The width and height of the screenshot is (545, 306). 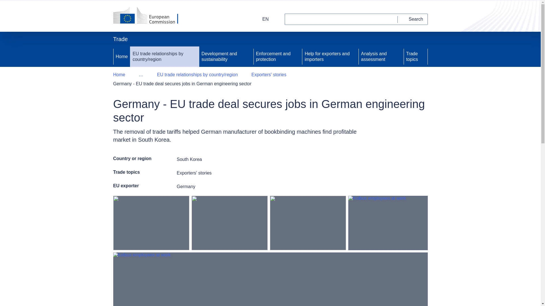 What do you see at coordinates (278, 57) in the screenshot?
I see `Enforcement and protection` at bounding box center [278, 57].